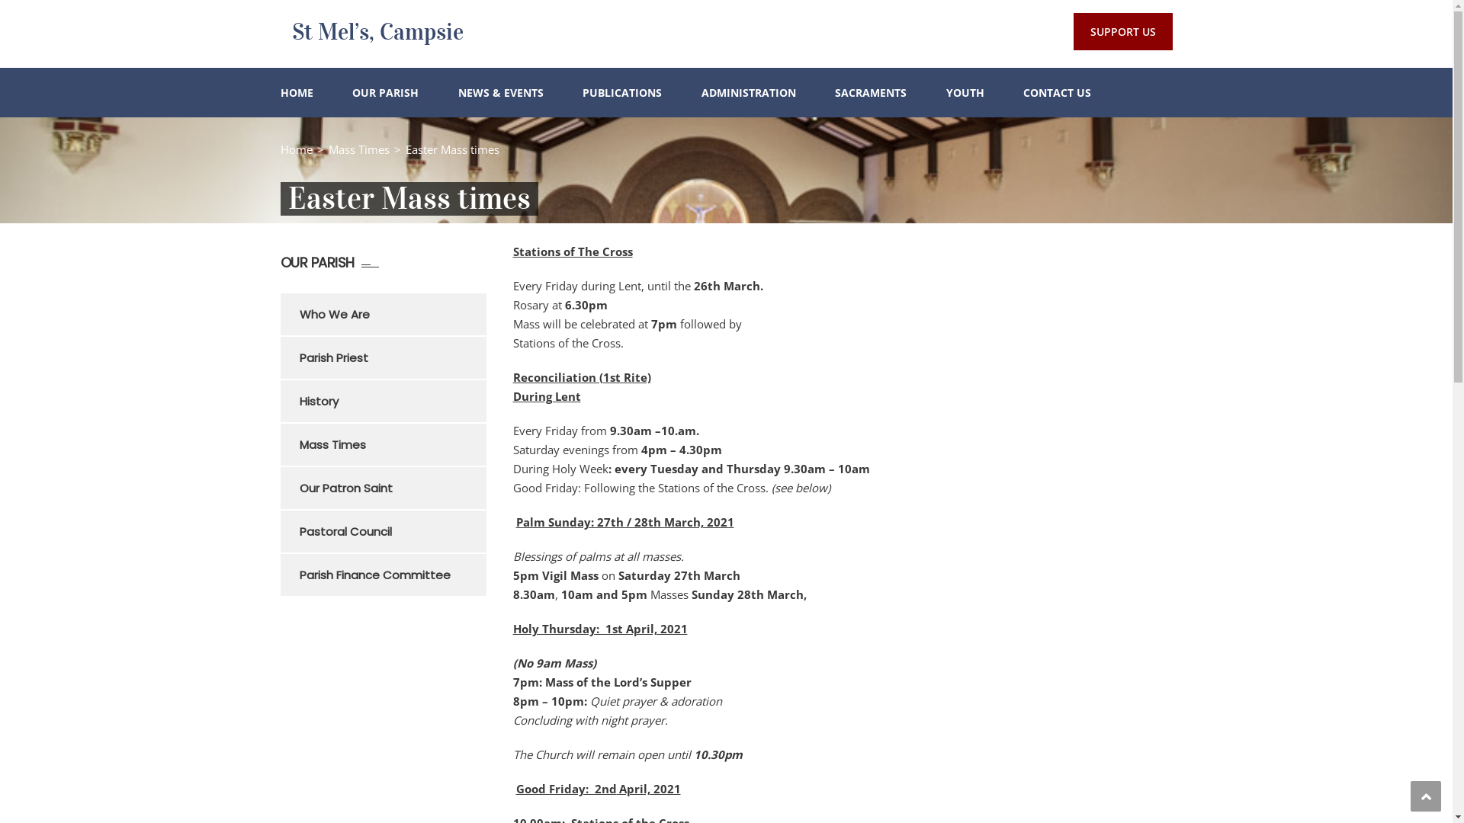 The height and width of the screenshot is (823, 1464). I want to click on ADMINISTRATION, so click(749, 93).